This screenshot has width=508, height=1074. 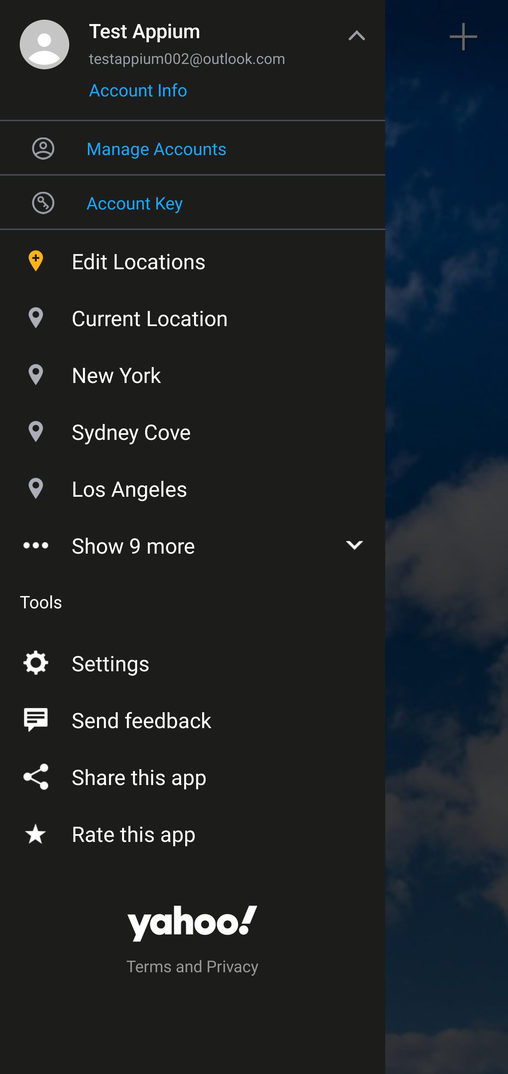 I want to click on Manage Accounts, so click(x=193, y=148).